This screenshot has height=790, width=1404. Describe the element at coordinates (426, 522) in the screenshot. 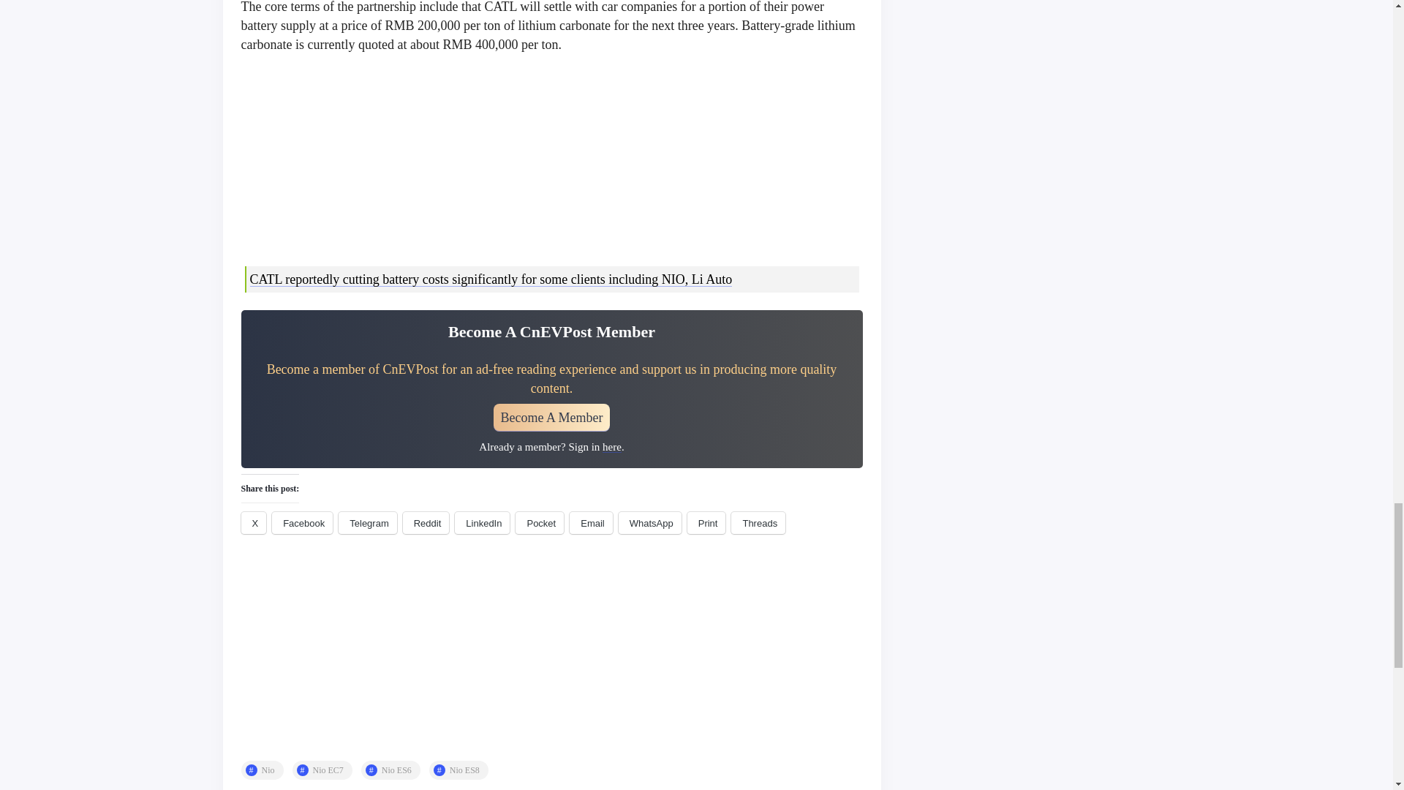

I see `Click to share on Reddit` at that location.